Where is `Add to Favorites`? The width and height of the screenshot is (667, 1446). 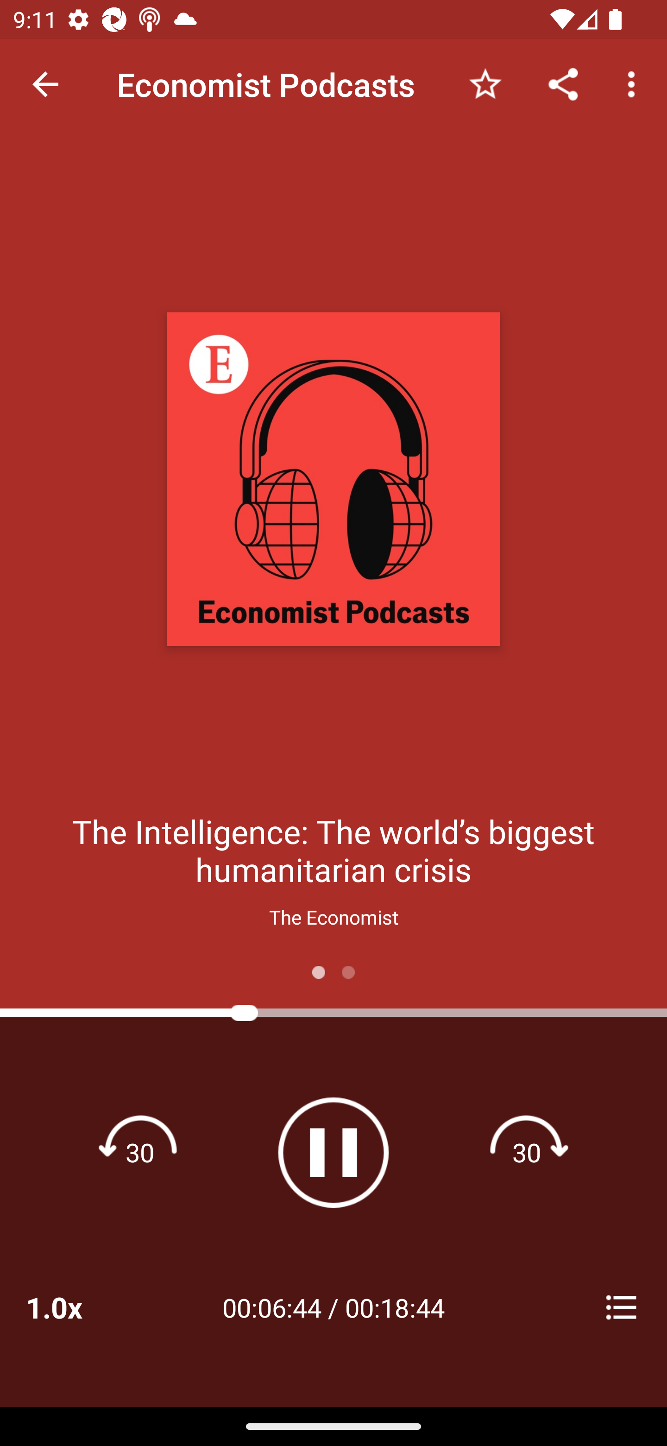
Add to Favorites is located at coordinates (485, 83).